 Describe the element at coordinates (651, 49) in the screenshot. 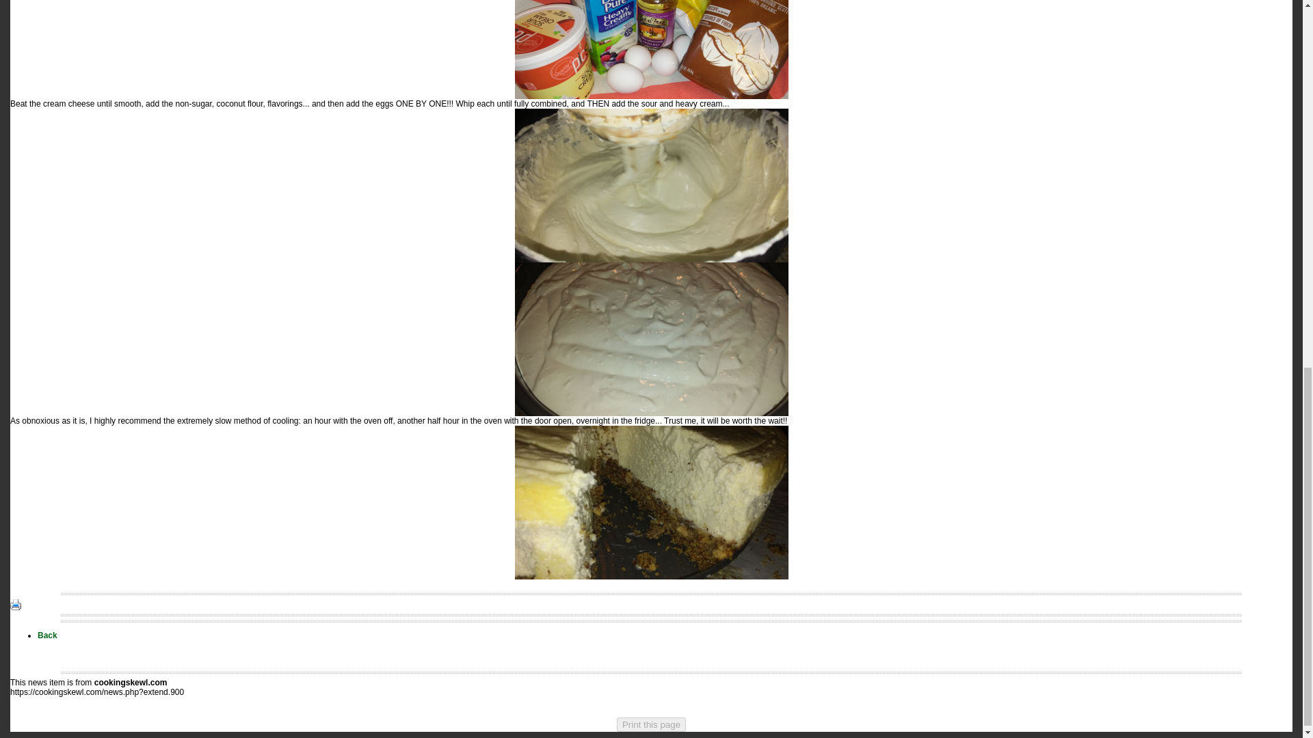

I see `Kchckfilling` at that location.